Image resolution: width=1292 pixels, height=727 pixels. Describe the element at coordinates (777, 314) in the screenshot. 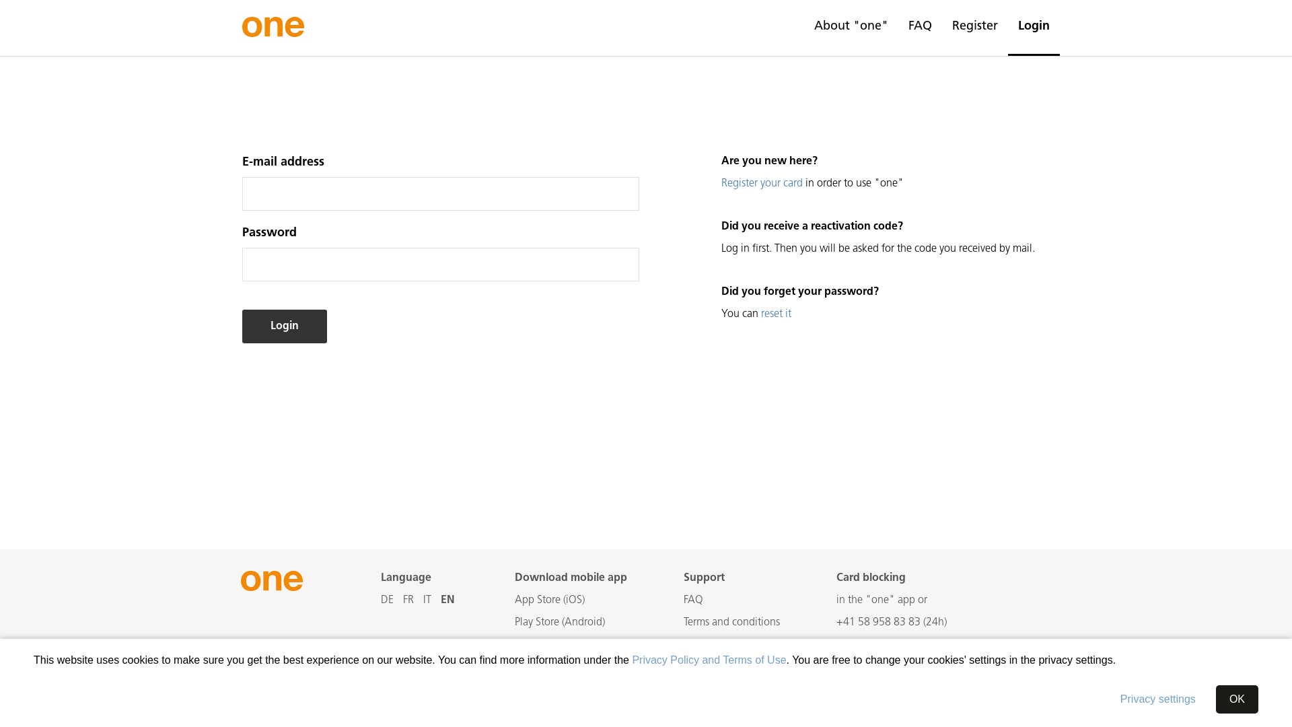

I see `reset it` at that location.